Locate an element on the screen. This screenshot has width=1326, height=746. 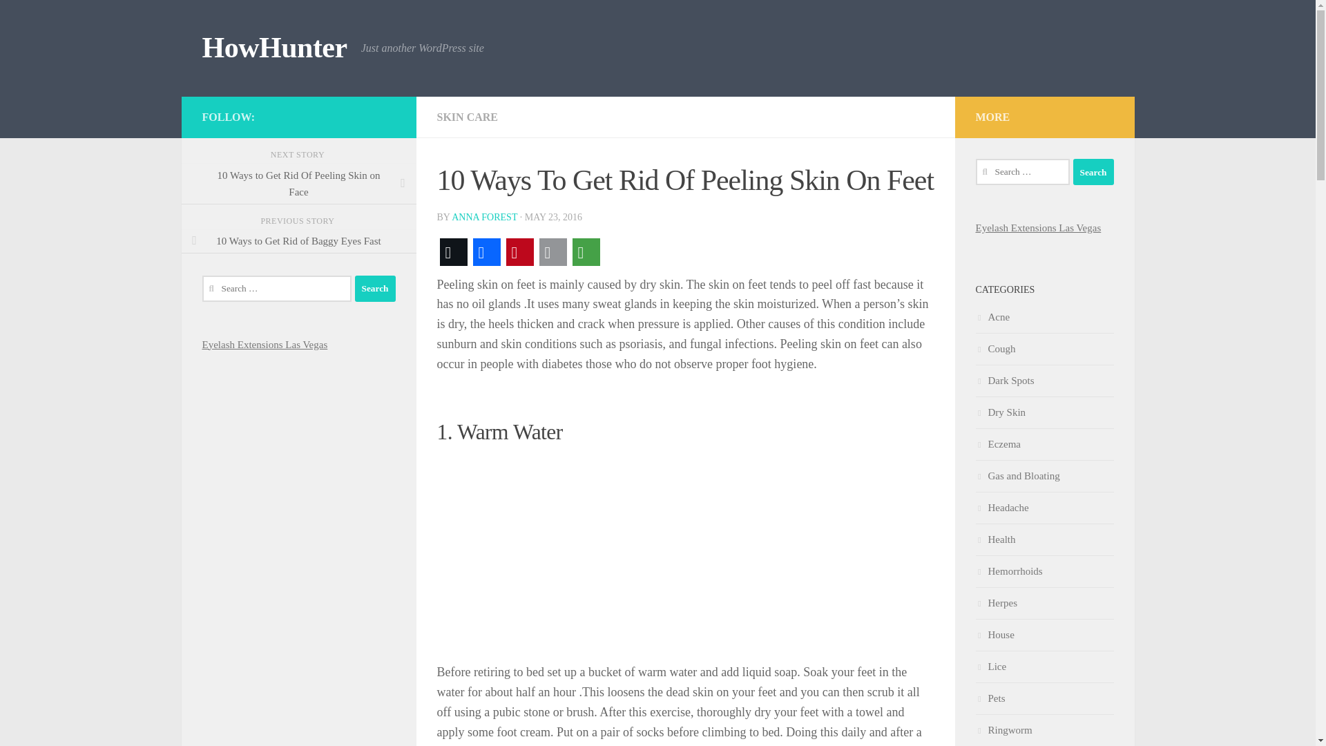
ANNA FOREST is located at coordinates (484, 217).